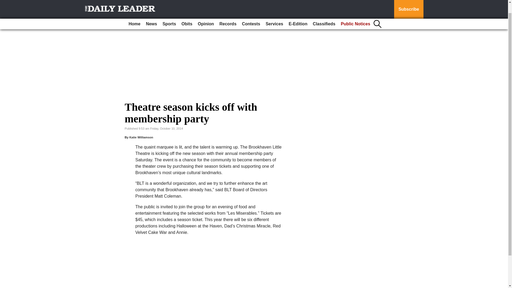 The image size is (512, 288). Describe the element at coordinates (141, 137) in the screenshot. I see `Katie Williamson` at that location.